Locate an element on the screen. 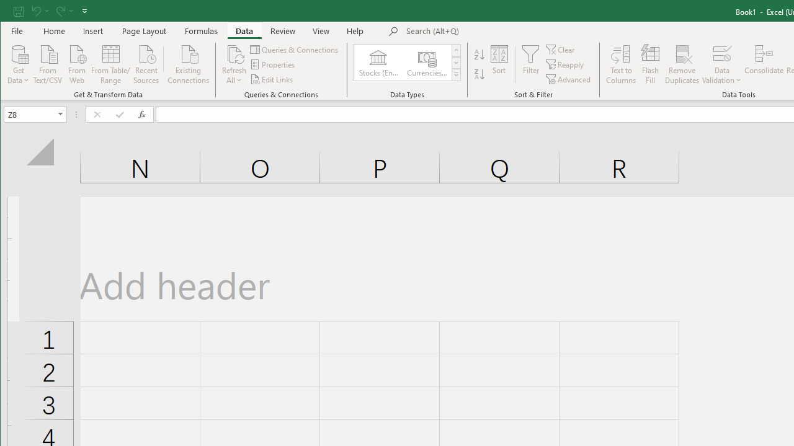 Image resolution: width=794 pixels, height=446 pixels. Remove Duplicates is located at coordinates (682, 64).